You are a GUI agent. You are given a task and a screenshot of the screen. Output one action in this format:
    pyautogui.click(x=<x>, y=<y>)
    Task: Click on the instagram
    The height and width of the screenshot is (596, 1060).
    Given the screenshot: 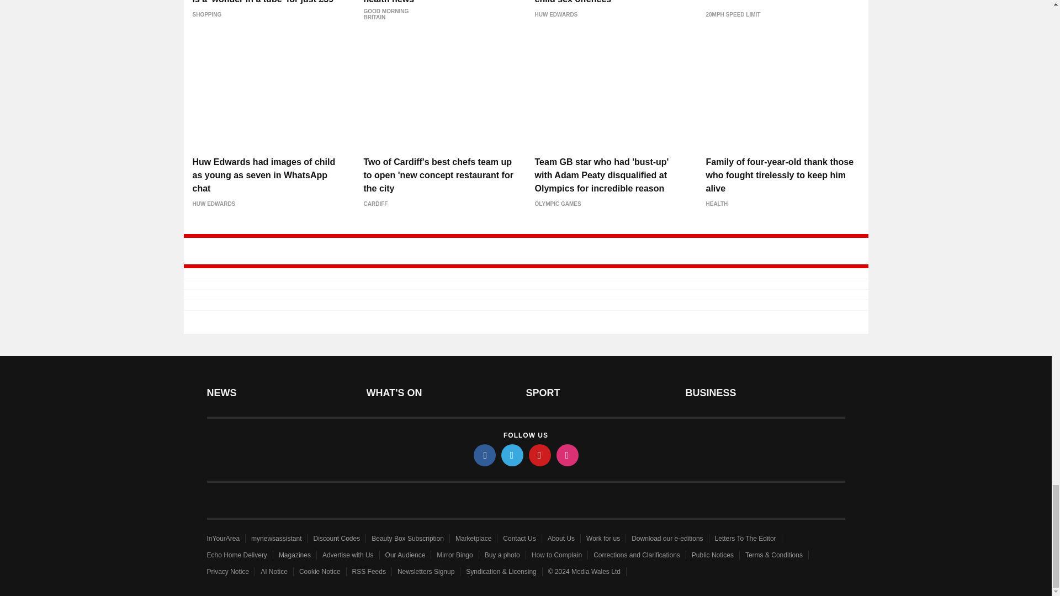 What is the action you would take?
    pyautogui.click(x=568, y=455)
    